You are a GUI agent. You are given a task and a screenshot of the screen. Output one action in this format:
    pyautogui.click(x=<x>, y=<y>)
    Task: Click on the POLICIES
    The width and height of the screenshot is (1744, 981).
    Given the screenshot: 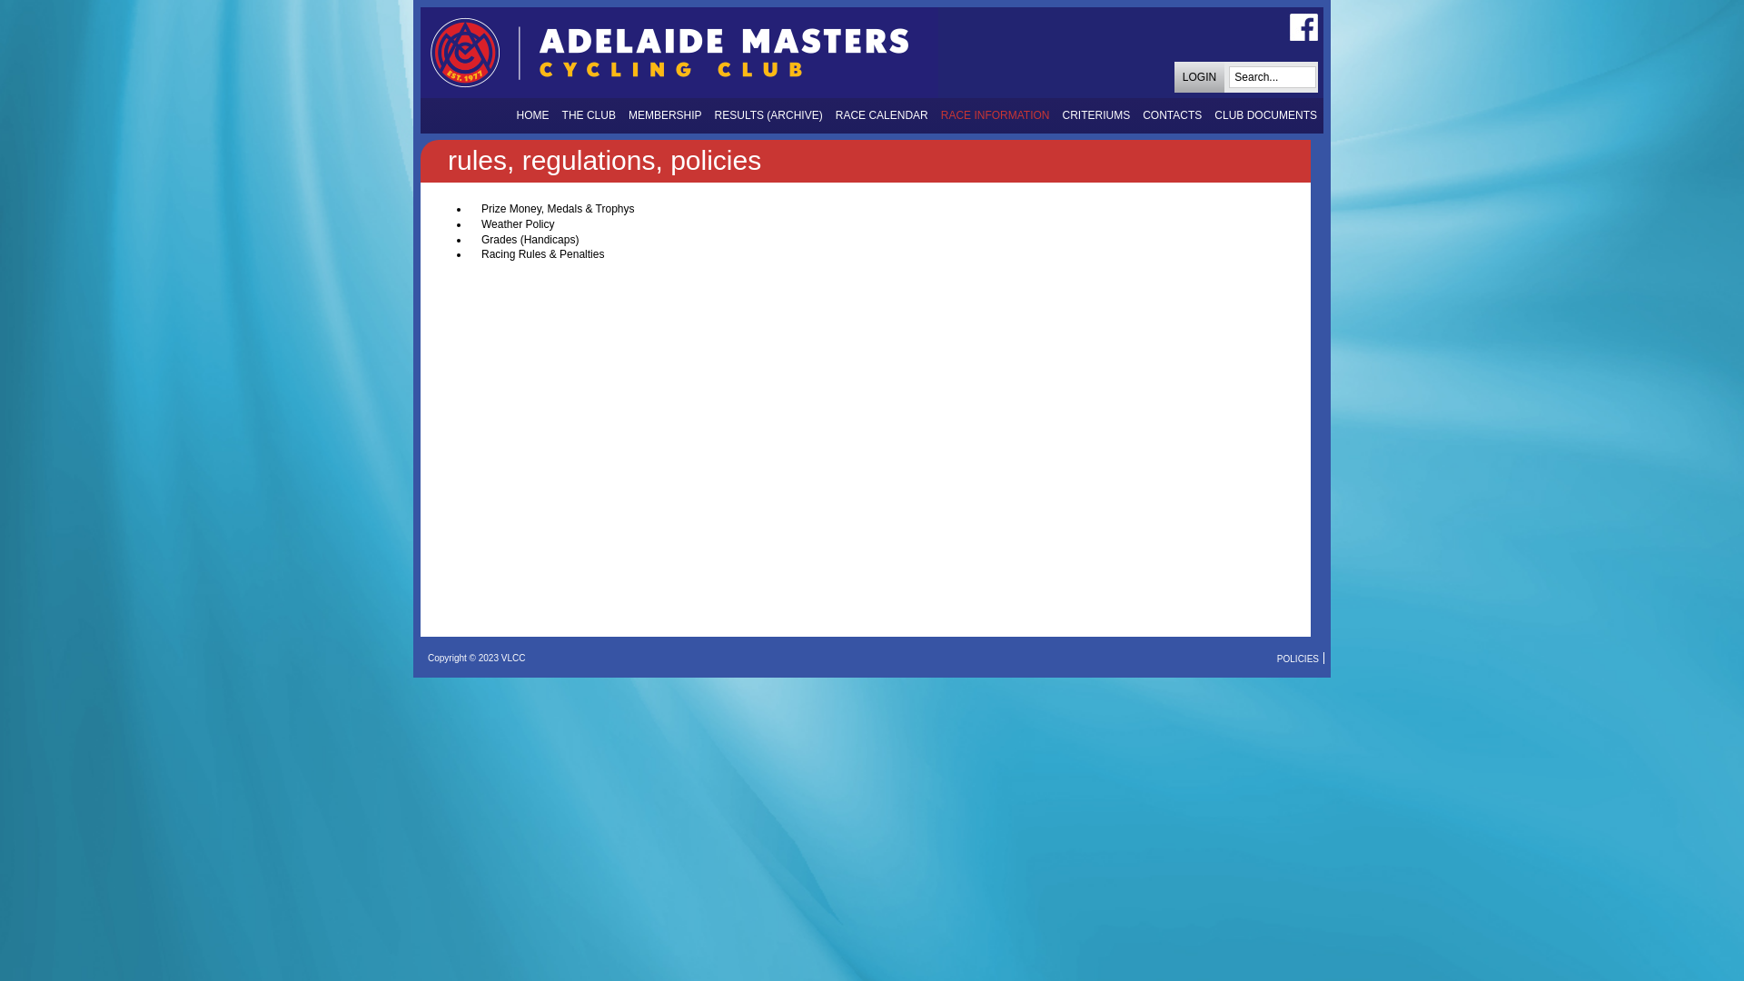 What is the action you would take?
    pyautogui.click(x=1299, y=658)
    